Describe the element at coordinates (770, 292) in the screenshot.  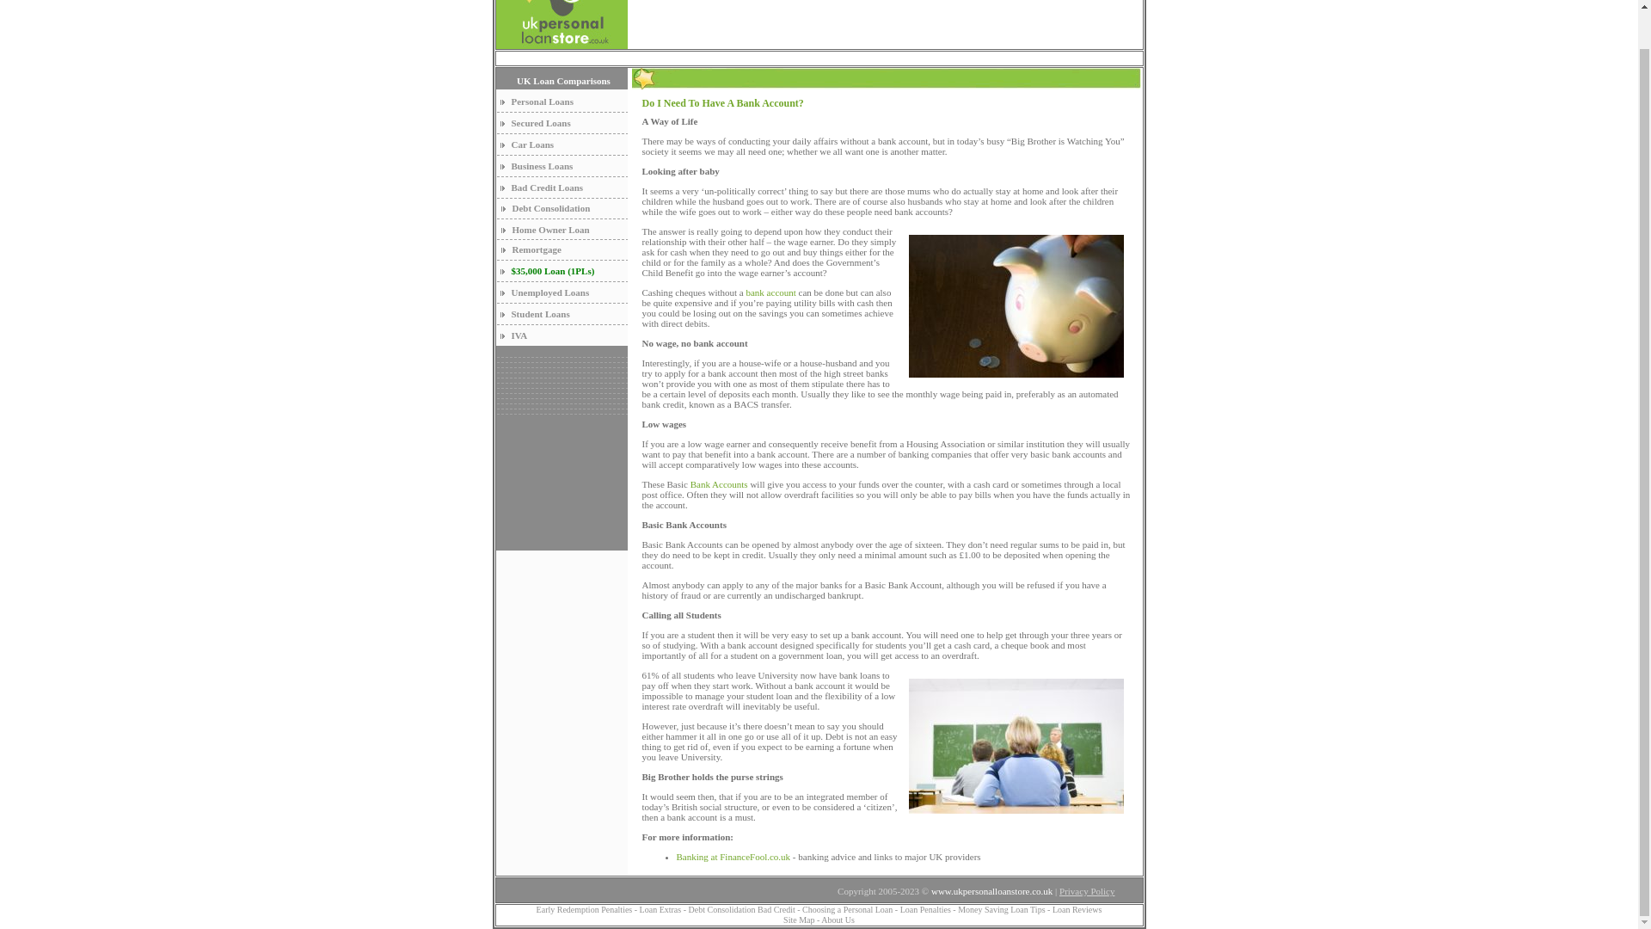
I see `bank account` at that location.